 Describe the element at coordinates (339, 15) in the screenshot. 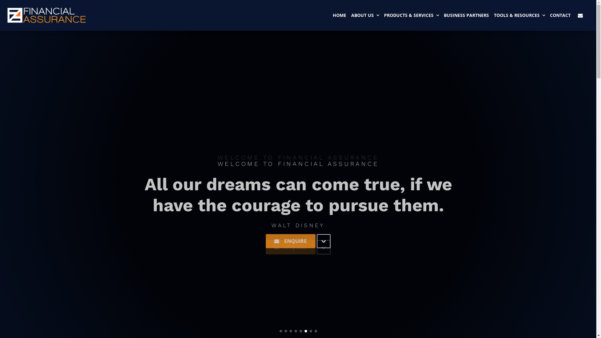

I see `HOME` at that location.